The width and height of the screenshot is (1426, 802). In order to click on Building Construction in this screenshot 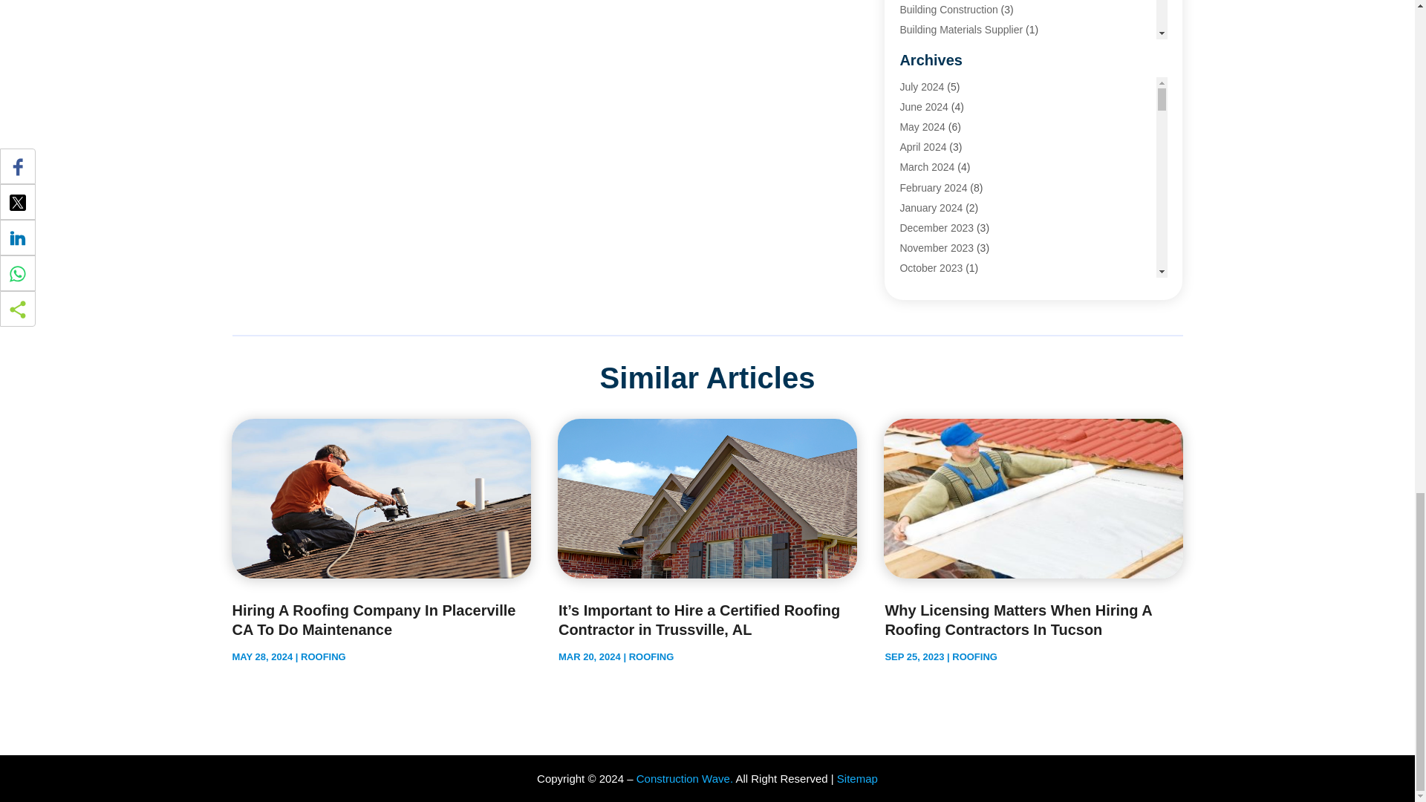, I will do `click(948, 9)`.